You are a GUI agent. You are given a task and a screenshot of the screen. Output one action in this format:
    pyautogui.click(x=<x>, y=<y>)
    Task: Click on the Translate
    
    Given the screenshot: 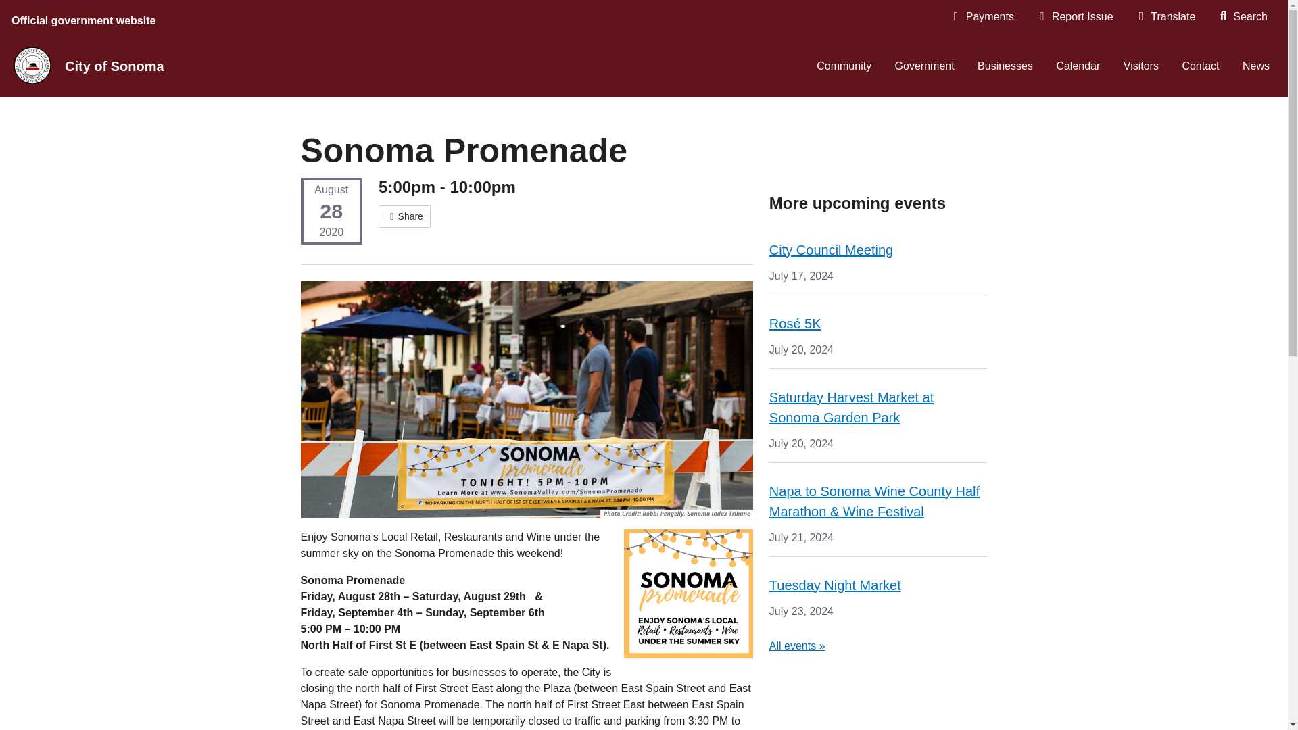 What is the action you would take?
    pyautogui.click(x=1165, y=16)
    